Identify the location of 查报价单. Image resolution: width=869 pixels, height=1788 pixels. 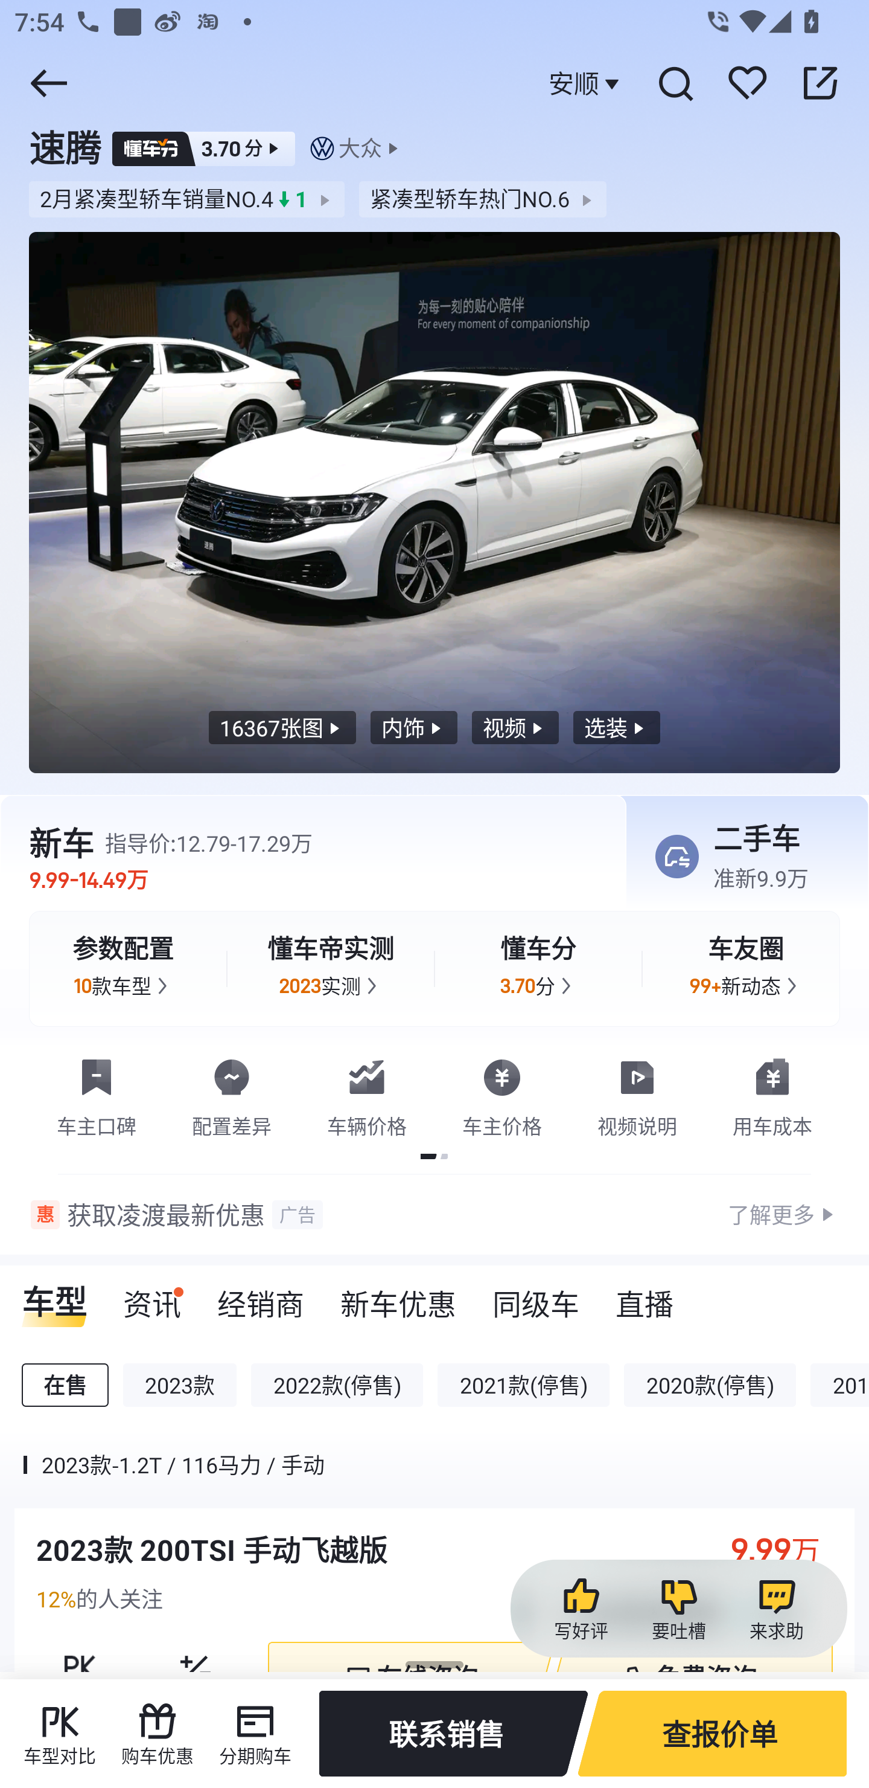
(712, 1734).